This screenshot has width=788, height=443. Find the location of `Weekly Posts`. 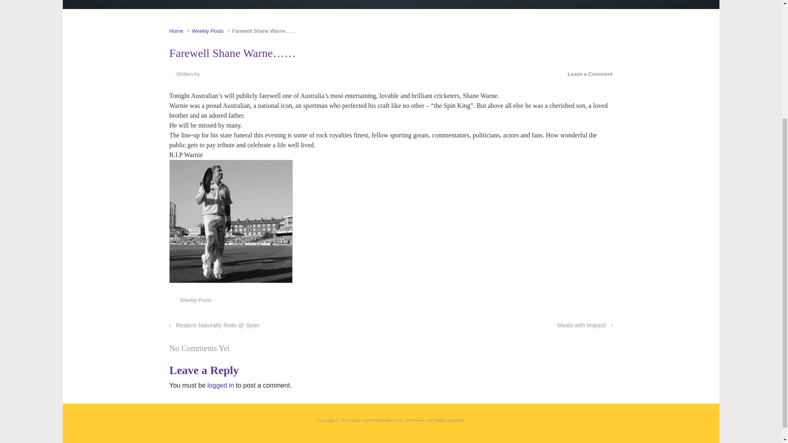

Weekly Posts is located at coordinates (195, 299).